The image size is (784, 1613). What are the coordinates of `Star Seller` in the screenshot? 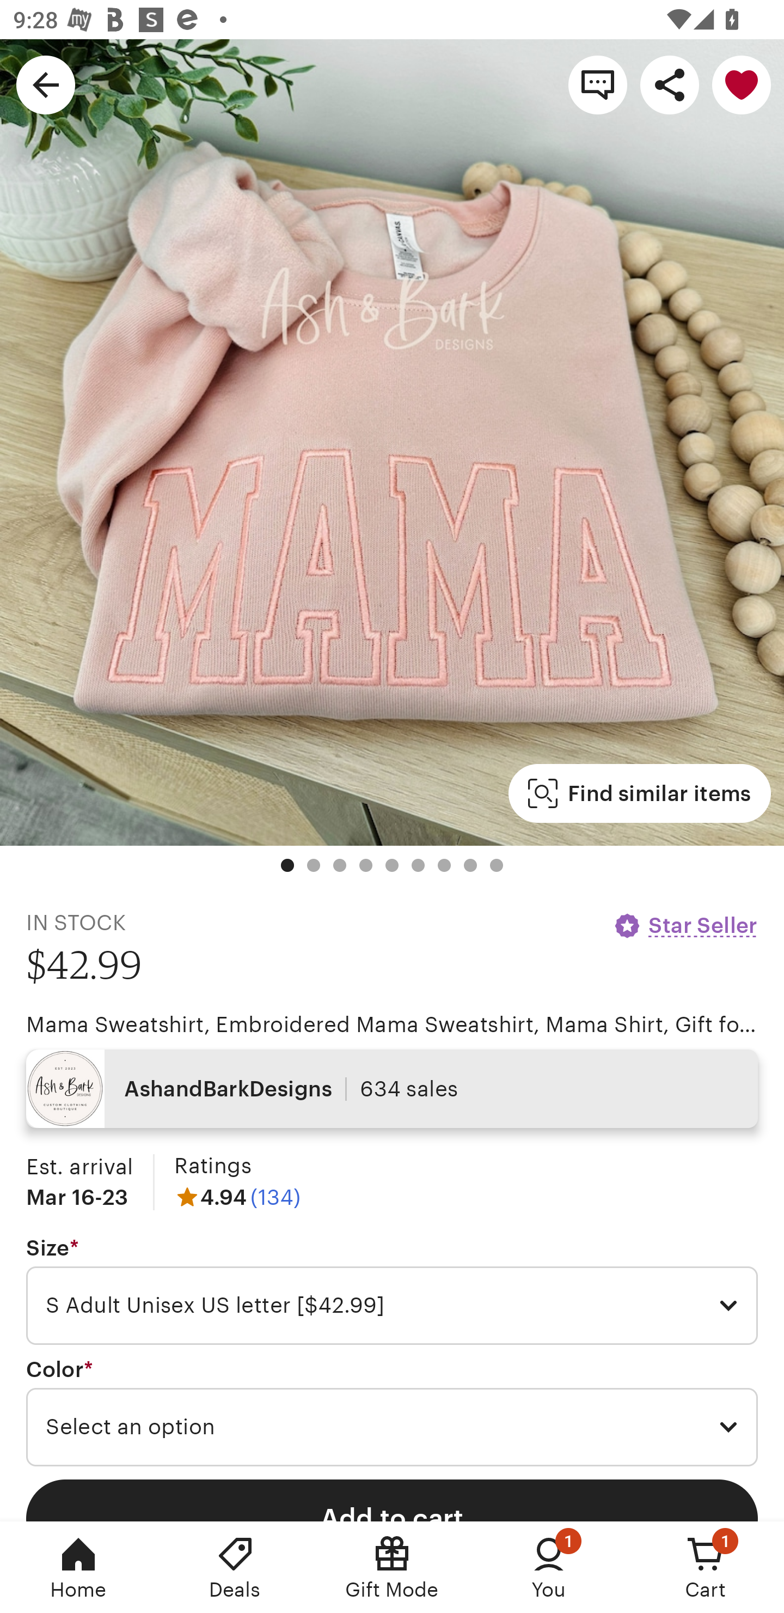 It's located at (685, 925).